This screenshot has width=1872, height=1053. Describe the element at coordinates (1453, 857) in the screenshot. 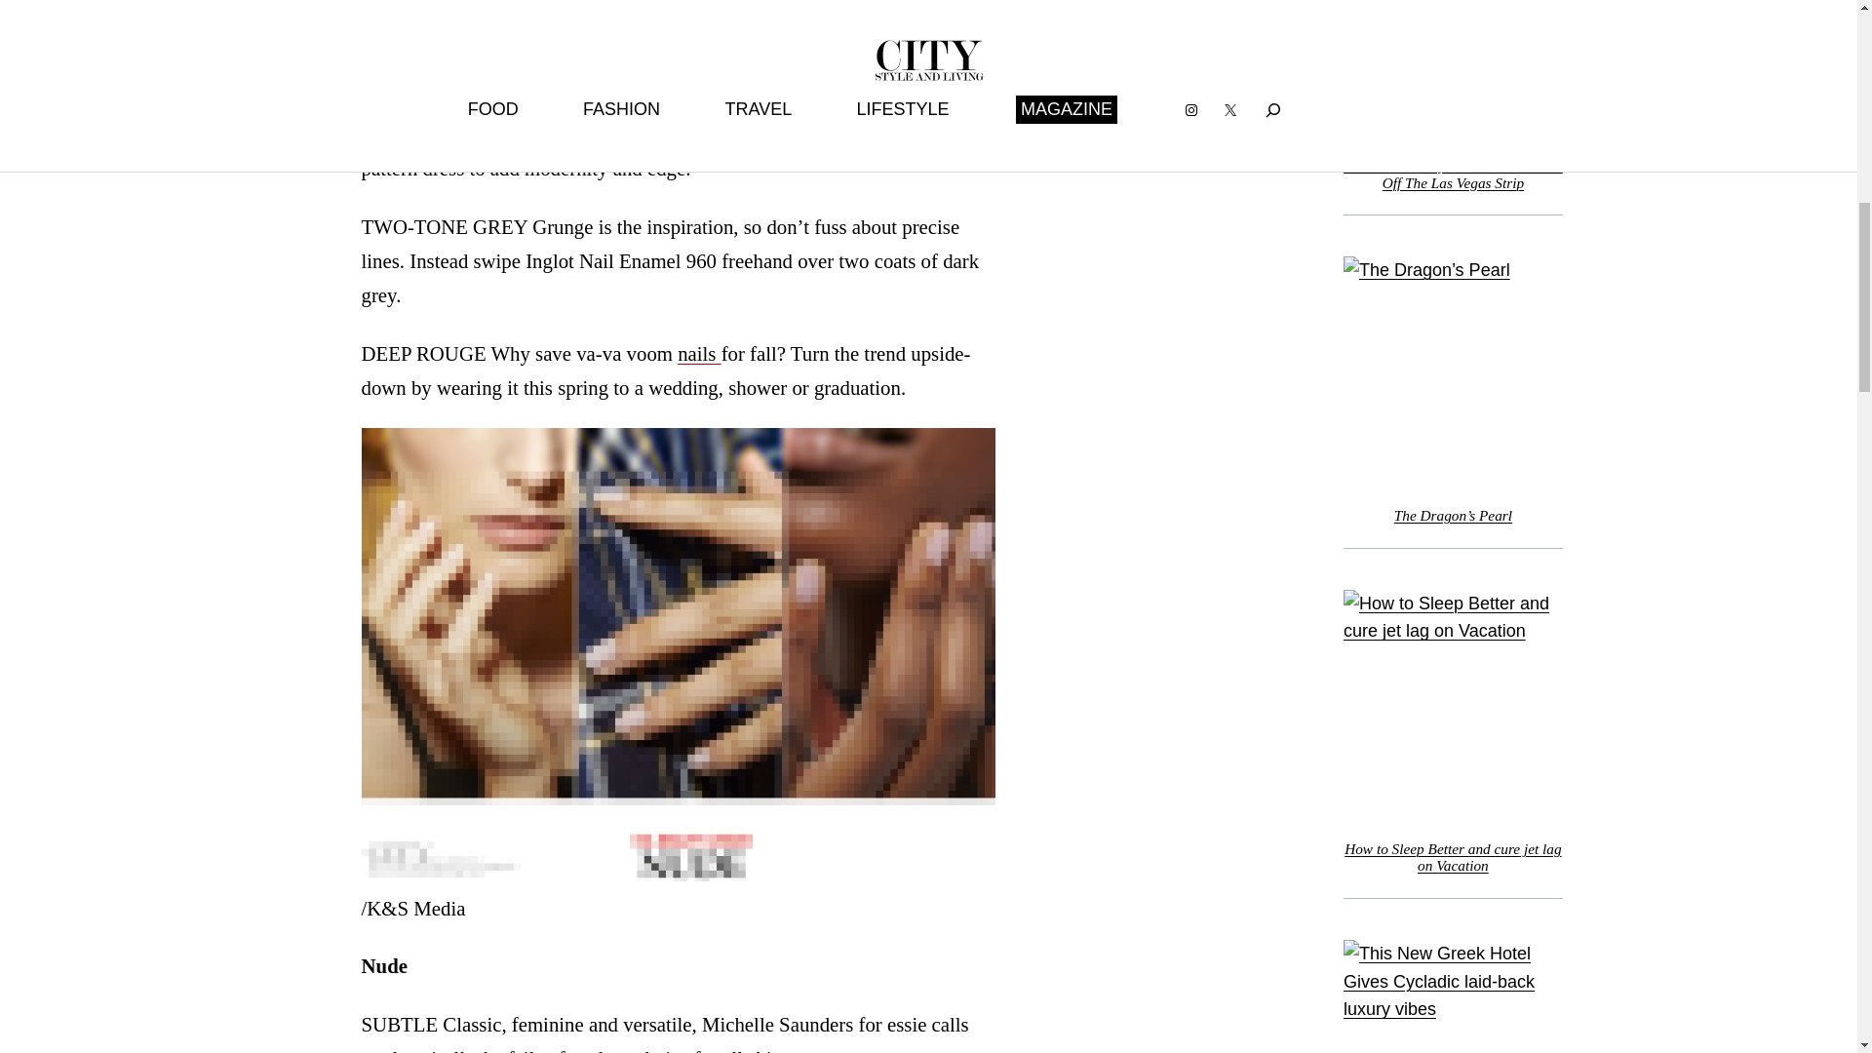

I see `How to Sleep Better and cure jet lag on Vacation` at that location.